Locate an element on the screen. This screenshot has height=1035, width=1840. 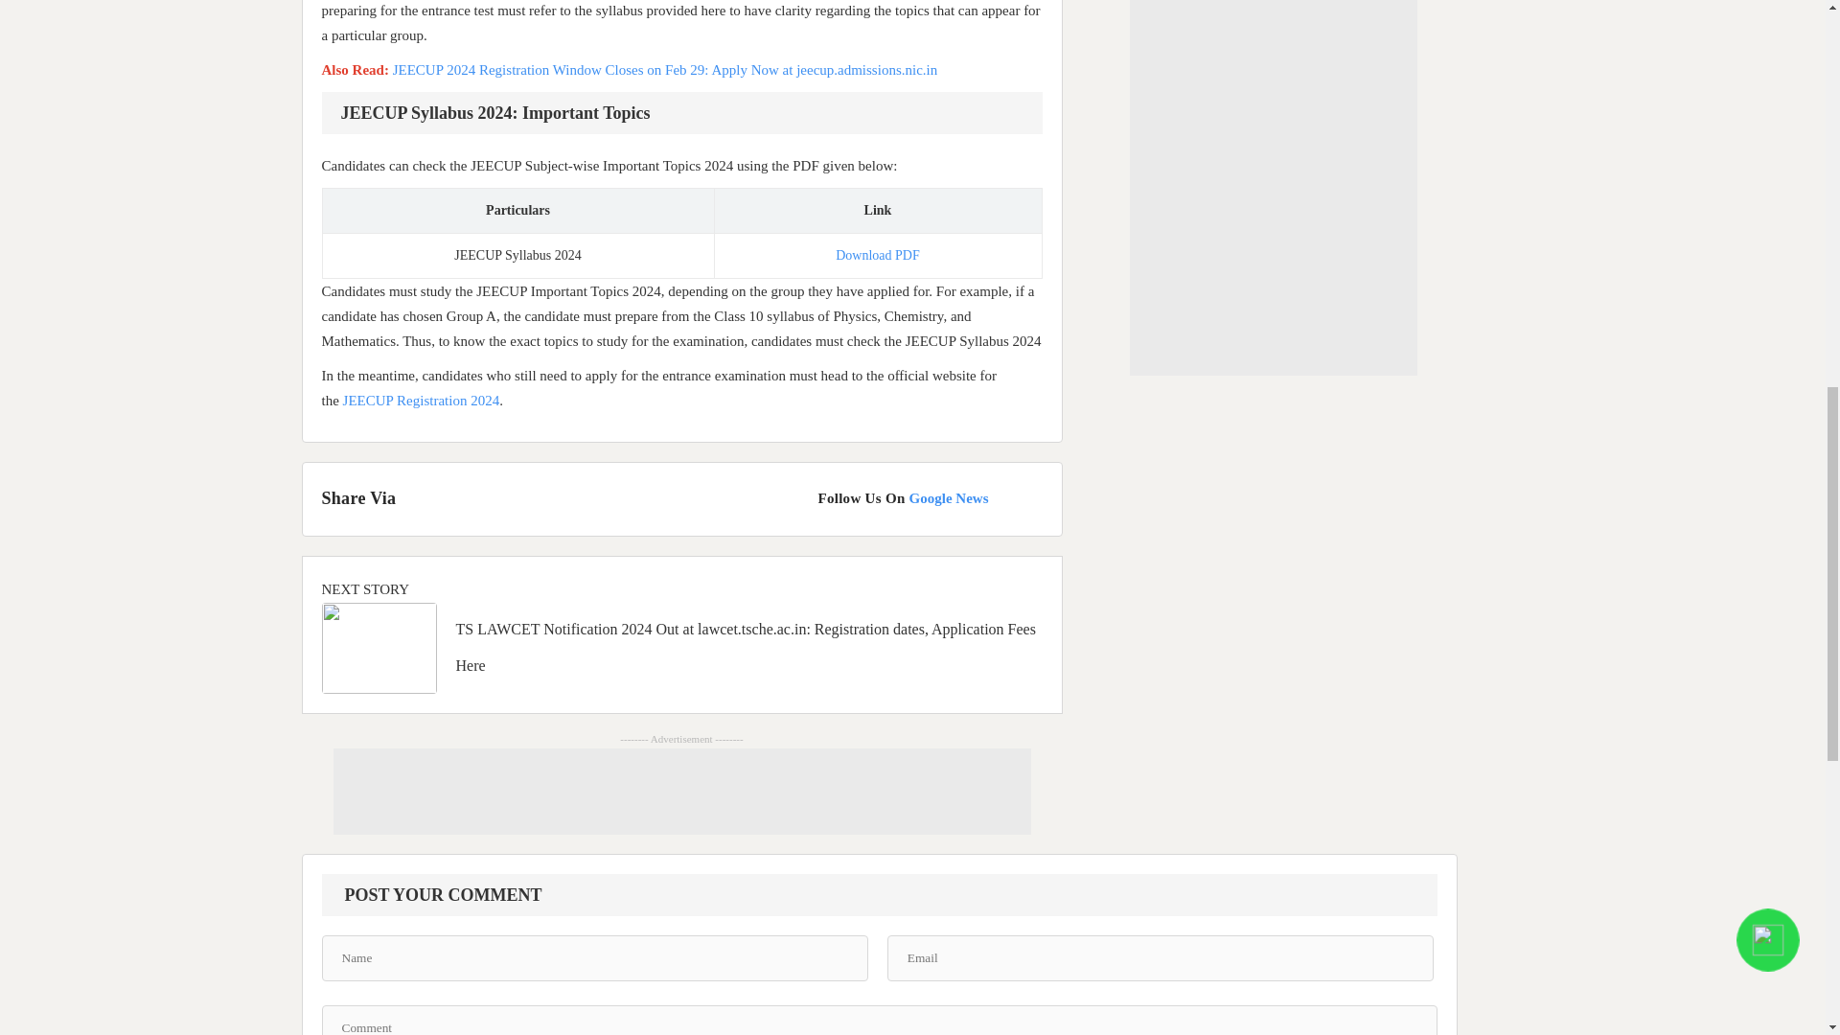
Follow Us On Google News is located at coordinates (929, 498).